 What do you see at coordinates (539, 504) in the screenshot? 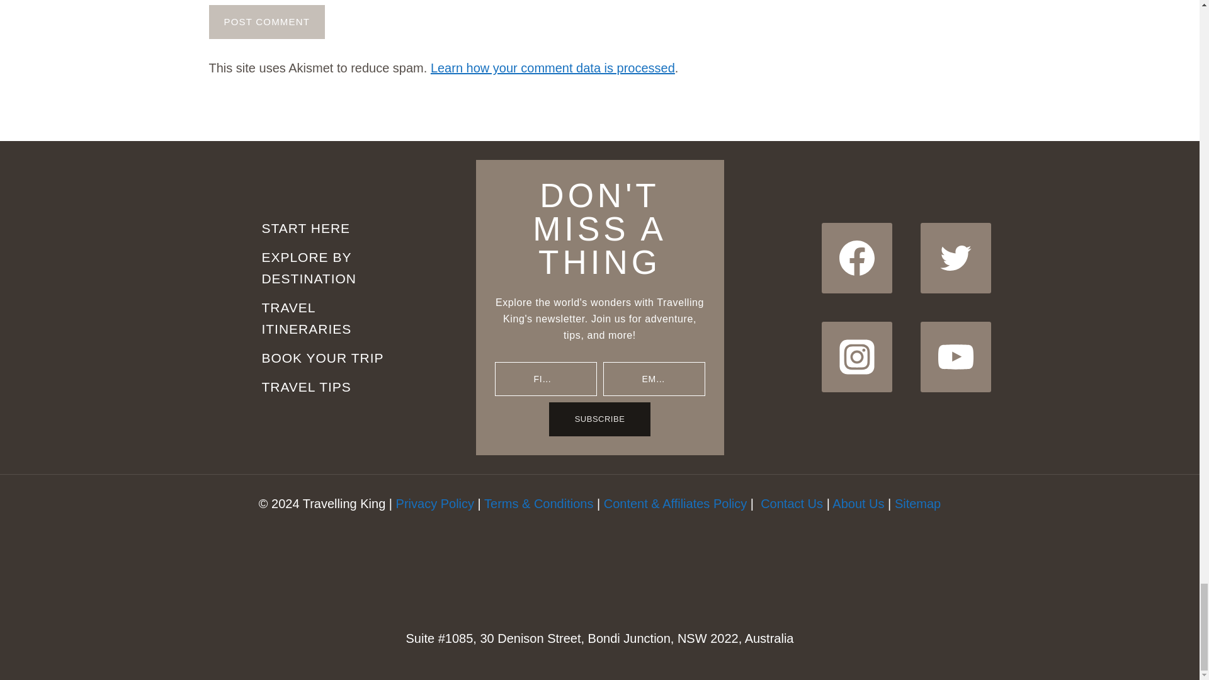
I see `Terms and conditions` at bounding box center [539, 504].